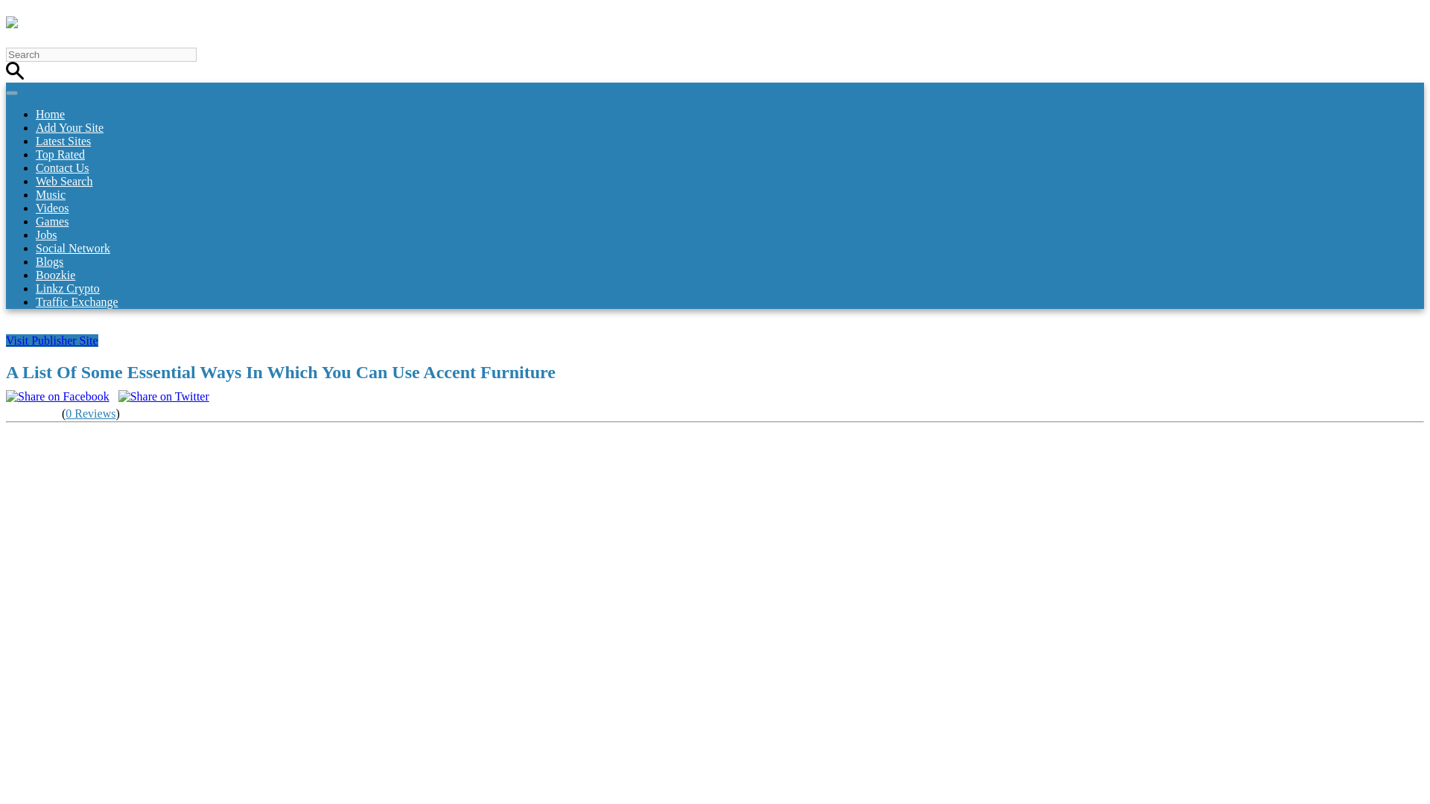 The width and height of the screenshot is (1430, 804). Describe the element at coordinates (63, 168) in the screenshot. I see `Contact Us` at that location.